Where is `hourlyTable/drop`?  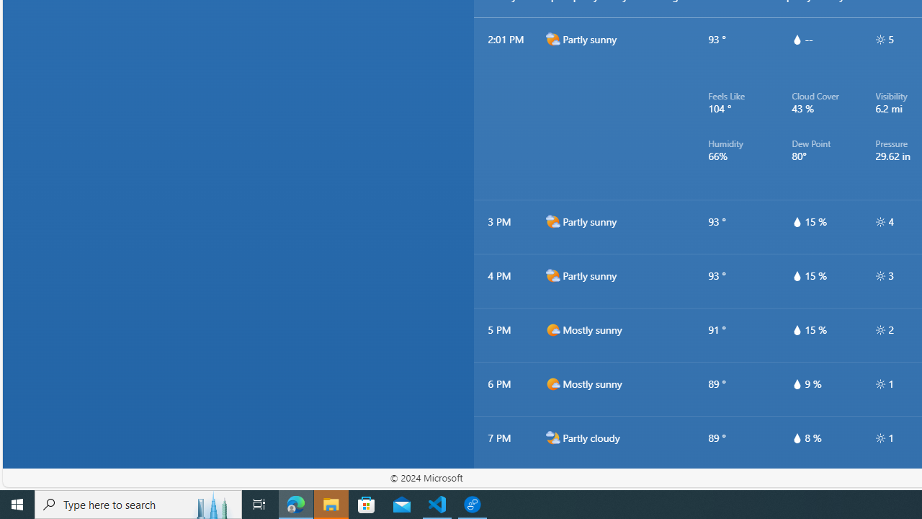
hourlyTable/drop is located at coordinates (797, 438).